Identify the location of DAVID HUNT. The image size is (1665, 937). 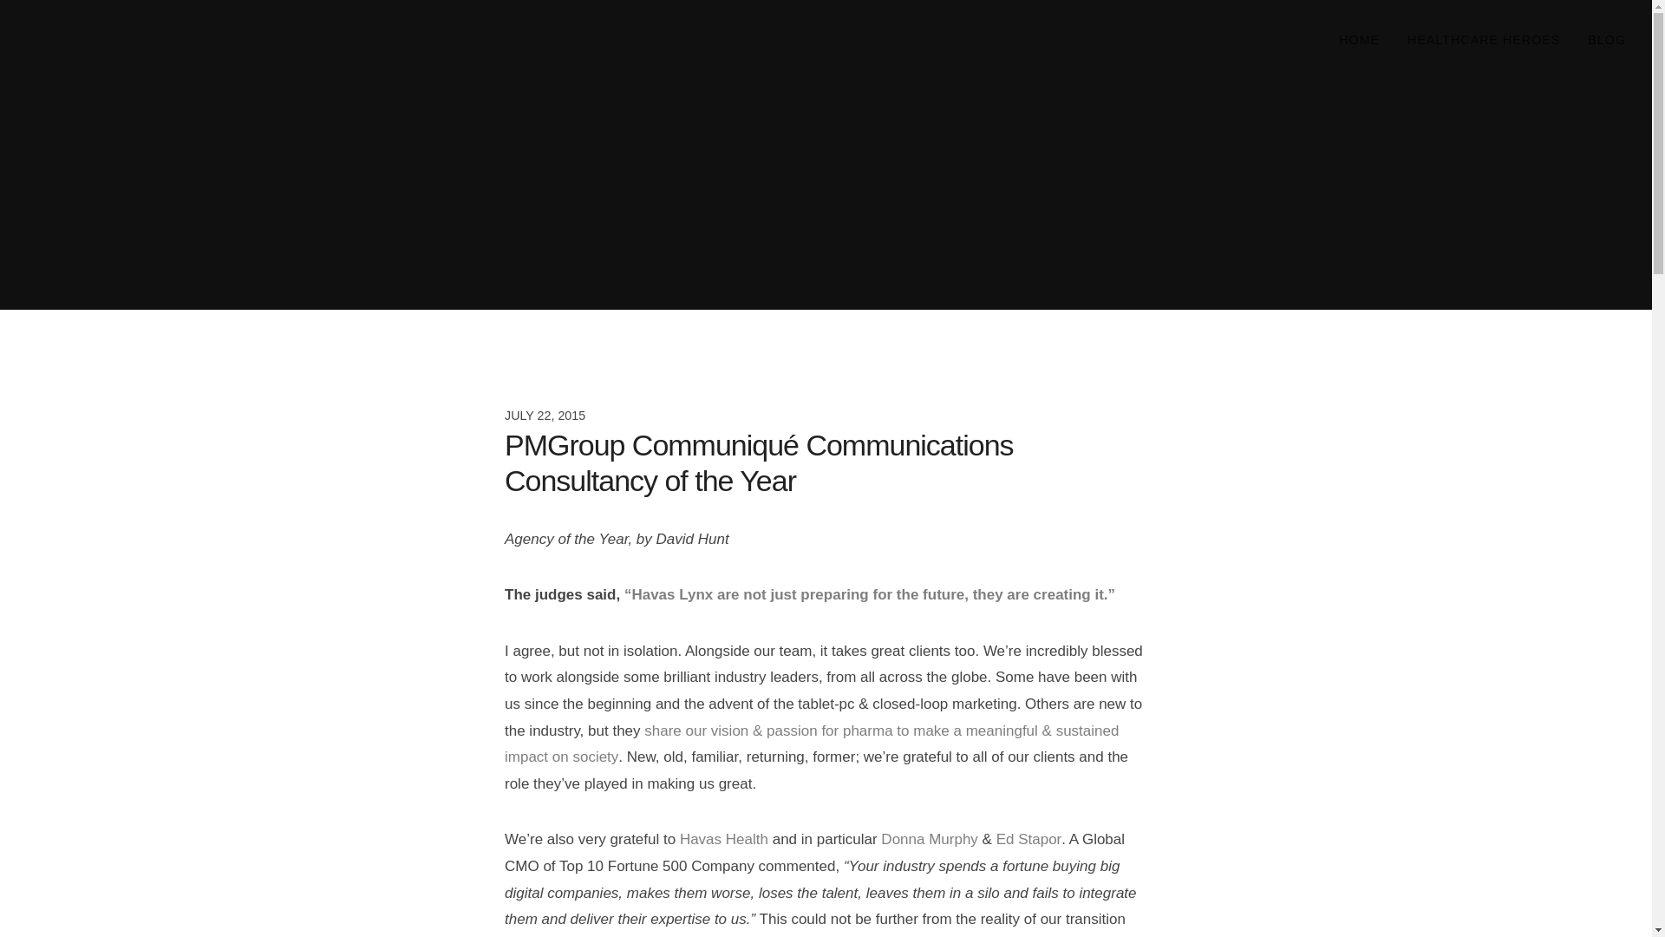
(106, 52).